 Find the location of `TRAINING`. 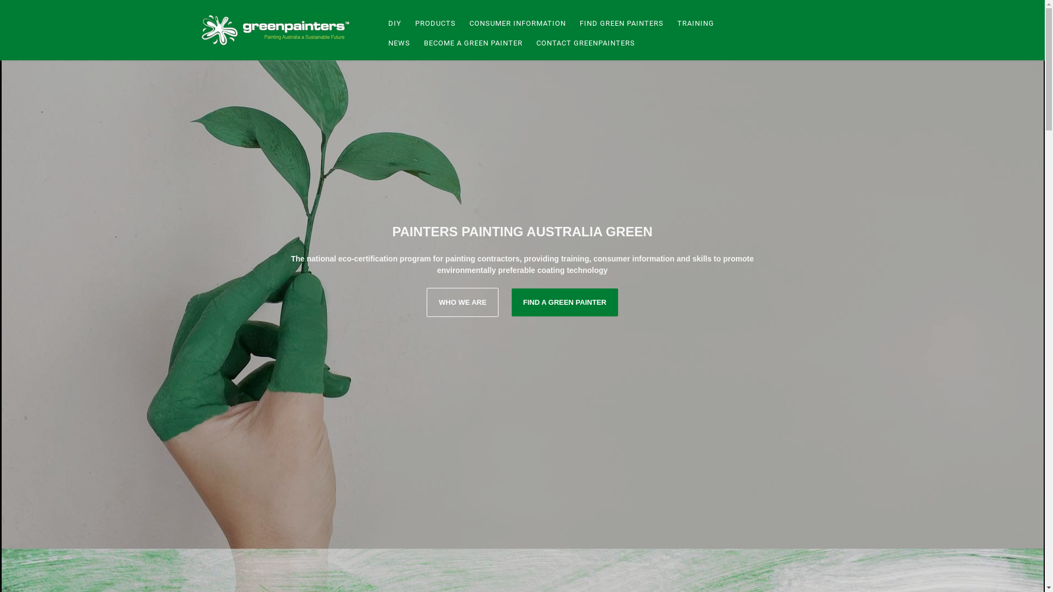

TRAINING is located at coordinates (694, 24).